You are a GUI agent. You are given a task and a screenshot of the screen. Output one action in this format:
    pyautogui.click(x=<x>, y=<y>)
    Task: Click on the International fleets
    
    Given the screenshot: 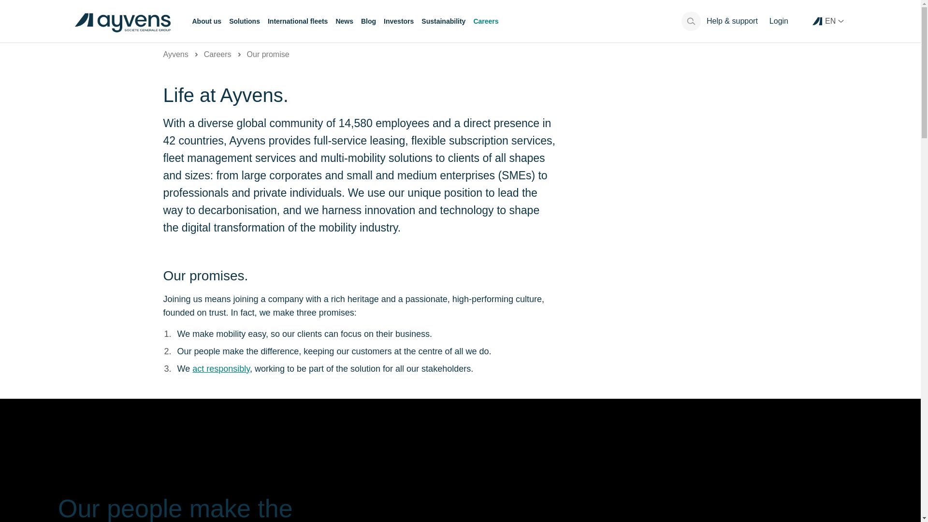 What is the action you would take?
    pyautogui.click(x=298, y=21)
    